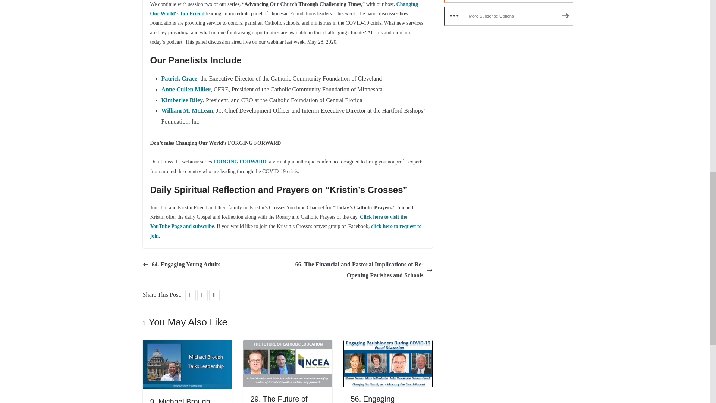 The width and height of the screenshot is (716, 403). Describe the element at coordinates (192, 13) in the screenshot. I see `Jim Friend` at that location.